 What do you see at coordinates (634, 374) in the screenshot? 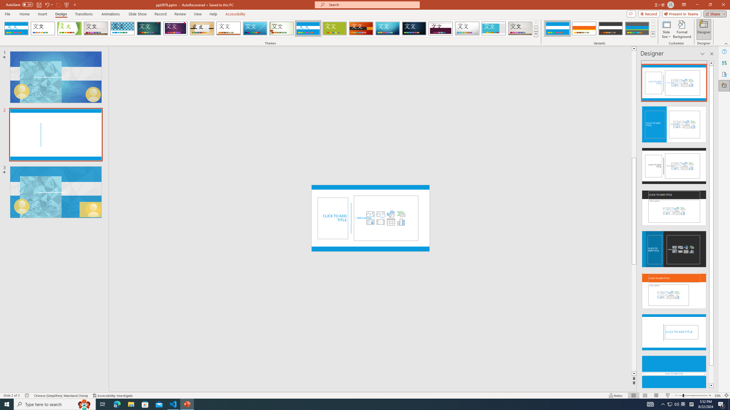
I see `Line down` at bounding box center [634, 374].